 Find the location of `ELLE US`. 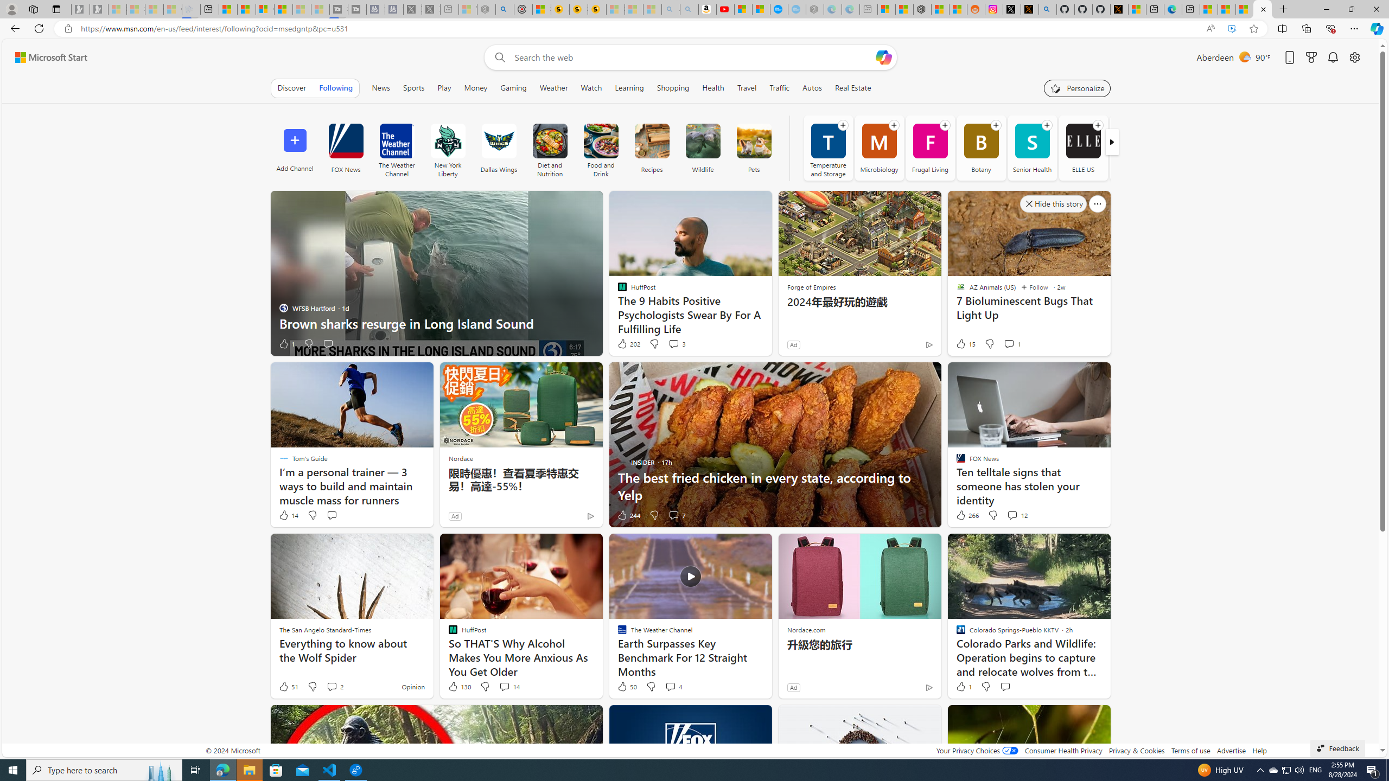

ELLE US is located at coordinates (1083, 148).